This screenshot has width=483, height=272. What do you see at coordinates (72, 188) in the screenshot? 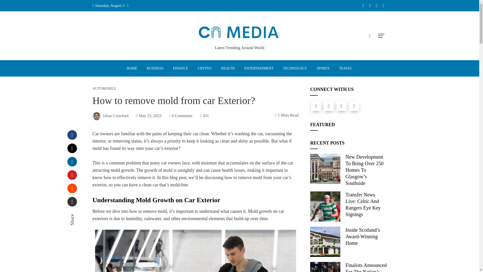
I see `Stumbleupon` at bounding box center [72, 188].